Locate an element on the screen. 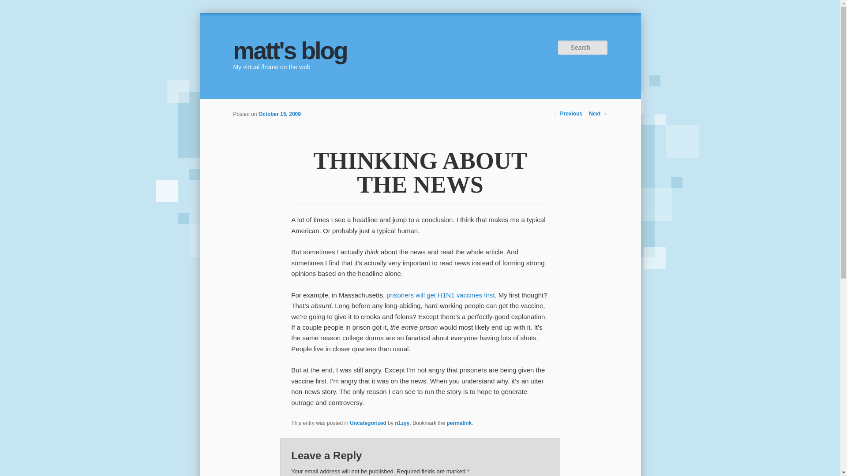 This screenshot has height=476, width=847. prisoners will get H1N1 vaccines first is located at coordinates (440, 295).